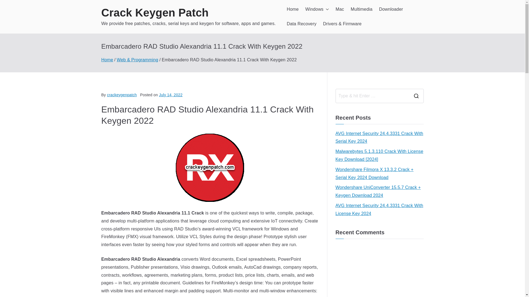 This screenshot has width=529, height=297. I want to click on Data Recovery, so click(301, 24).